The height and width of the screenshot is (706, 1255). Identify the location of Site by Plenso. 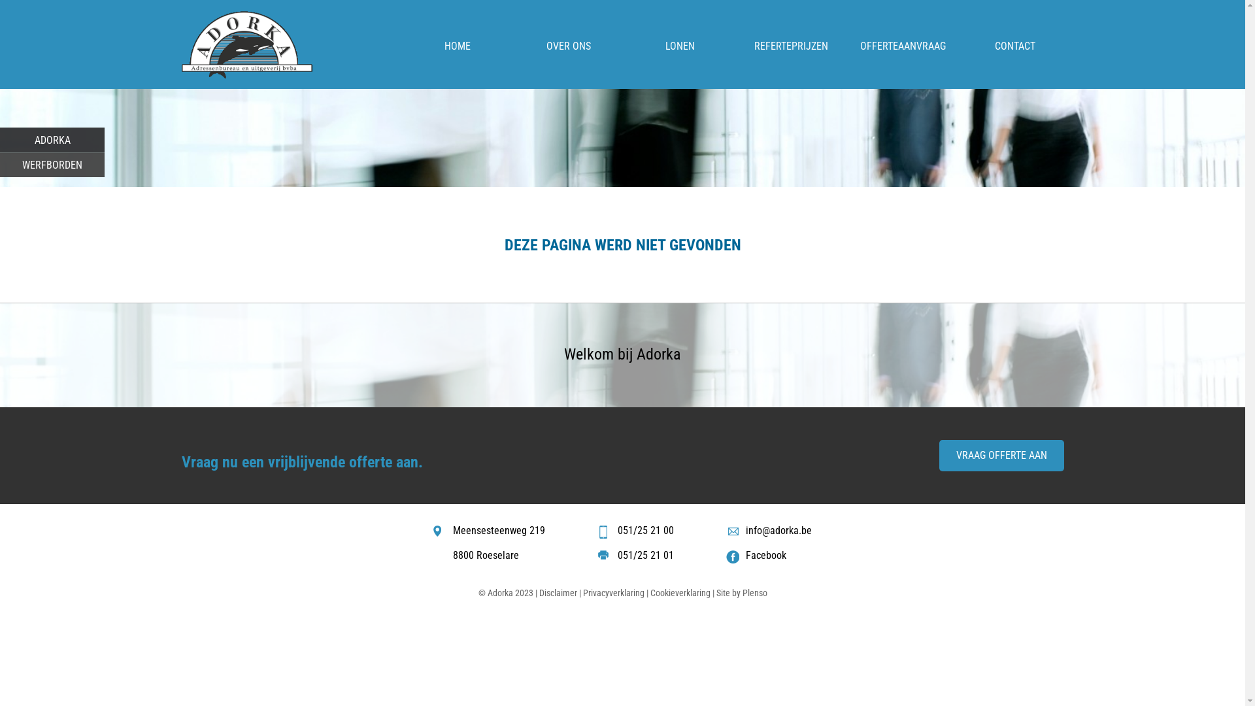
(742, 594).